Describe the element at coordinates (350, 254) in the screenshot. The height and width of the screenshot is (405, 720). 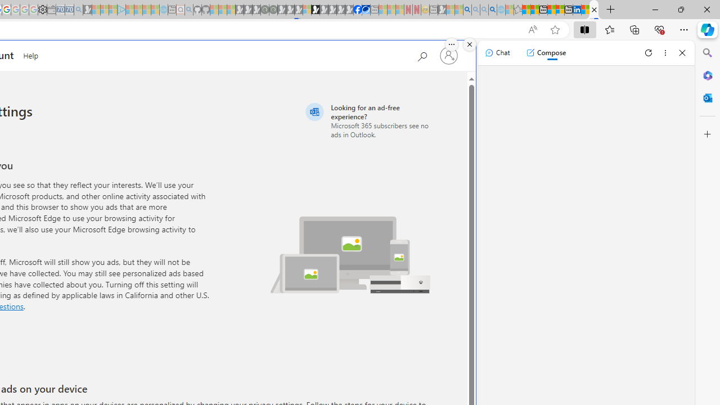
I see `Illustration of multiple devices` at that location.